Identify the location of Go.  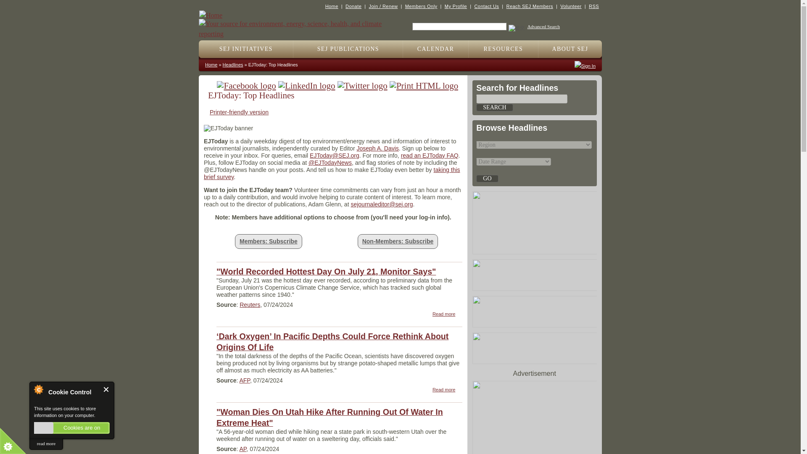
(487, 178).